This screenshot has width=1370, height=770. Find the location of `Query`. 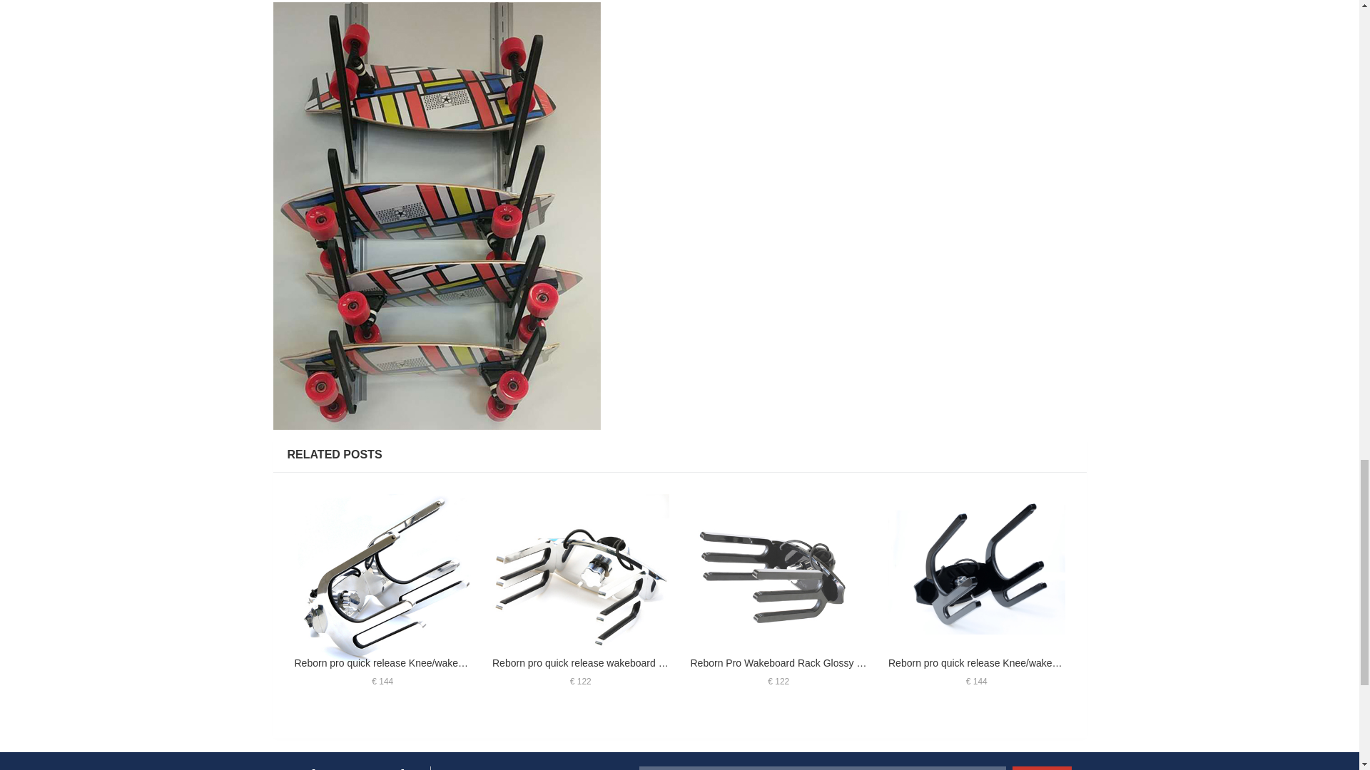

Query is located at coordinates (1042, 768).